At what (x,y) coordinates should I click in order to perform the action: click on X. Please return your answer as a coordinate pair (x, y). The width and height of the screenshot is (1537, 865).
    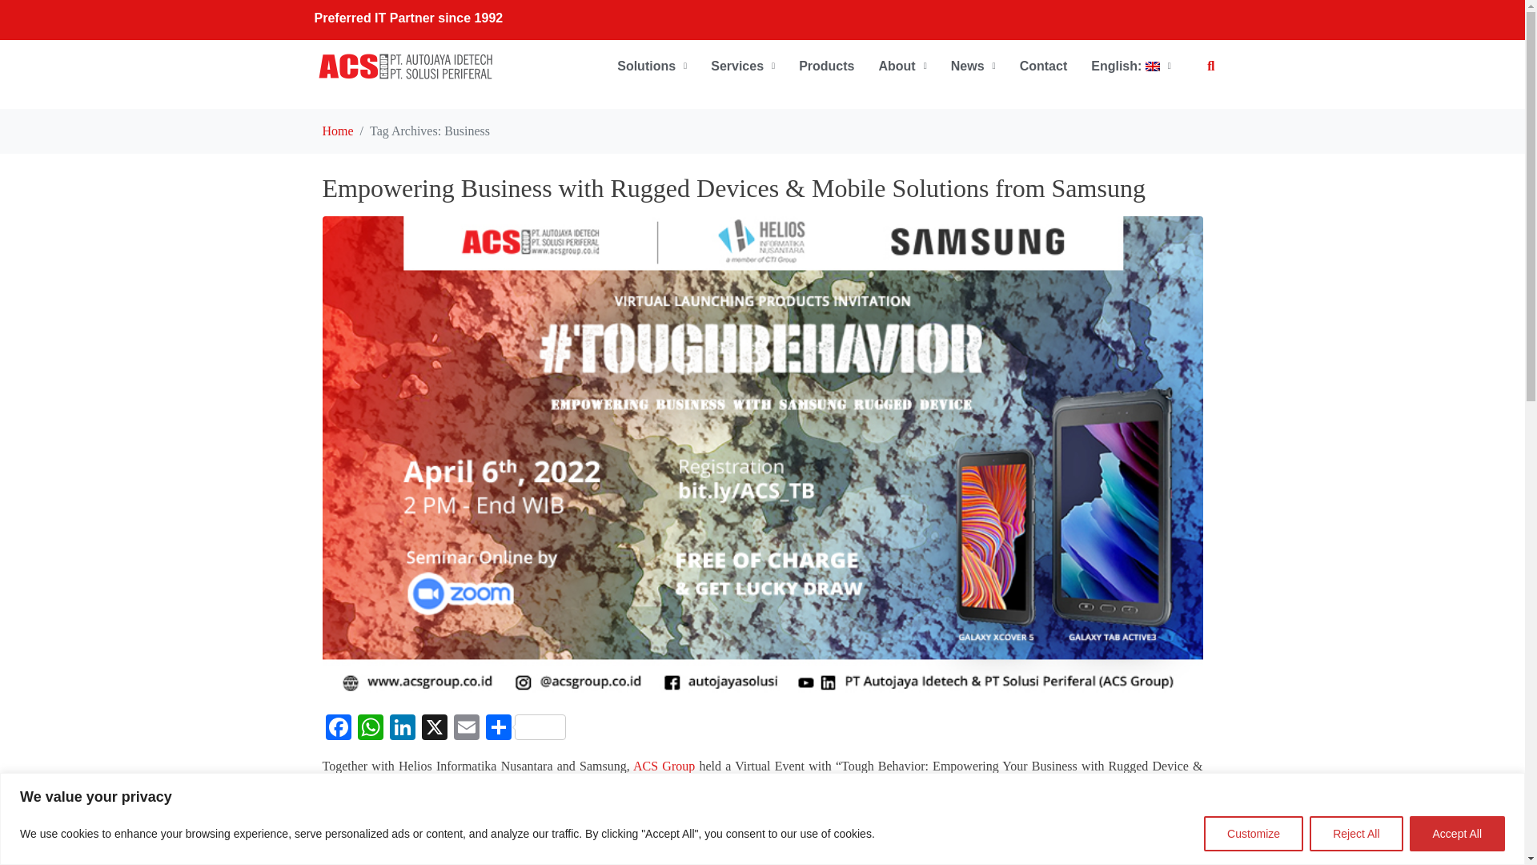
    Looking at the image, I should click on (434, 729).